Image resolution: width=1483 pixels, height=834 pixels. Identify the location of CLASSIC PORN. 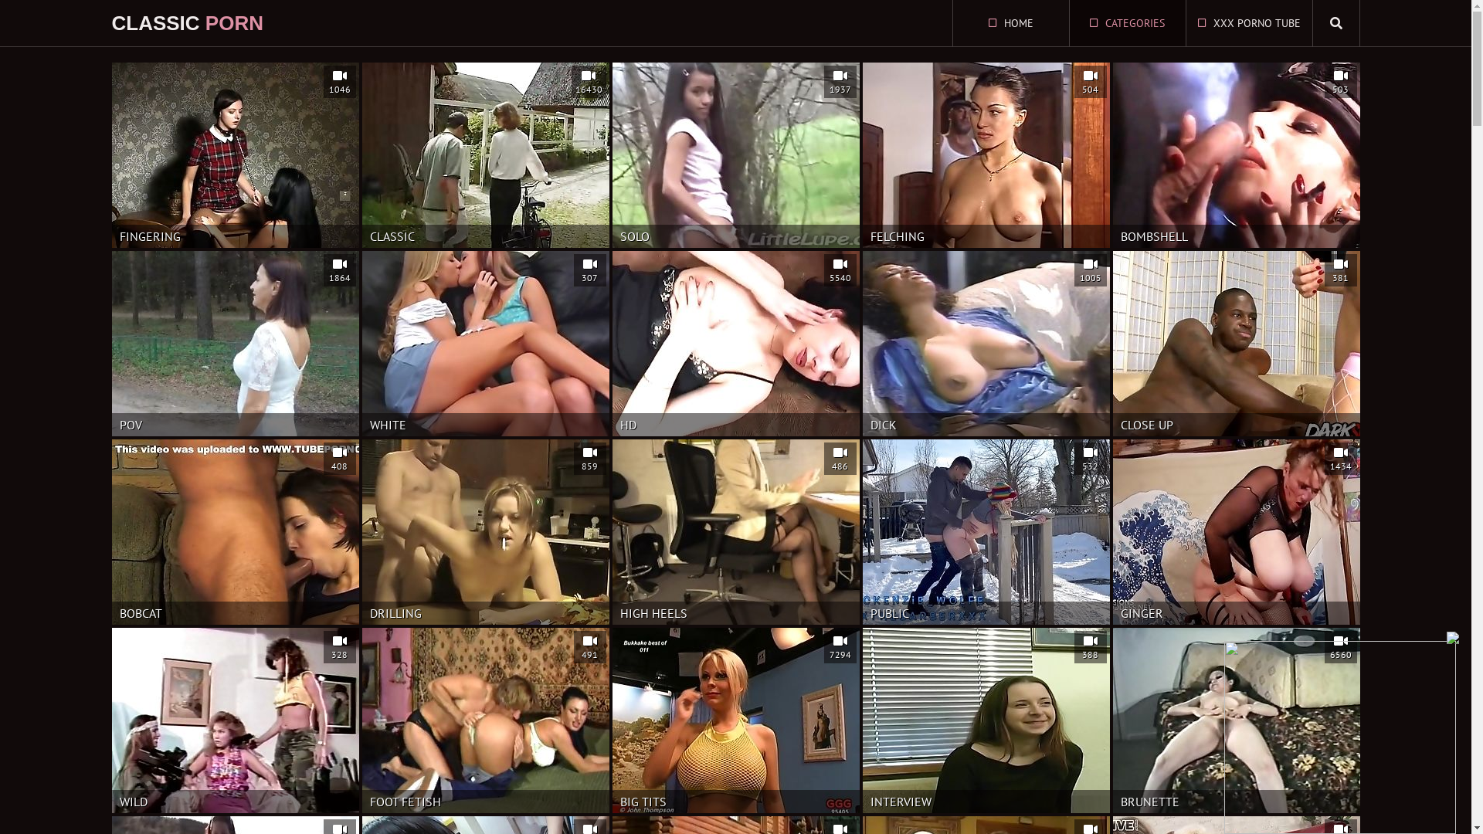
(187, 23).